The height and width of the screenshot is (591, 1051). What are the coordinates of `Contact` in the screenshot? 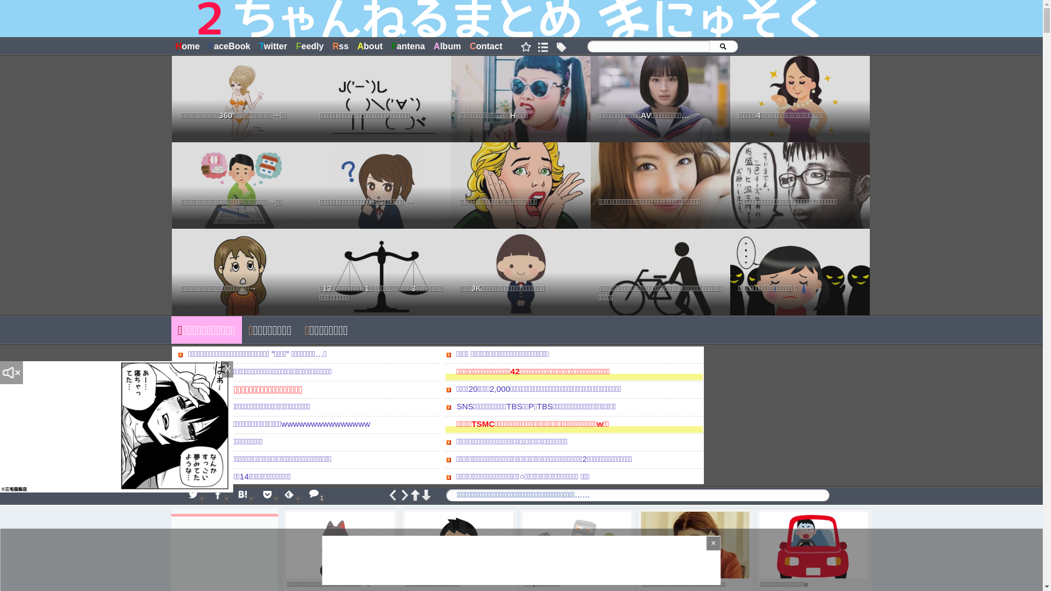 It's located at (486, 47).